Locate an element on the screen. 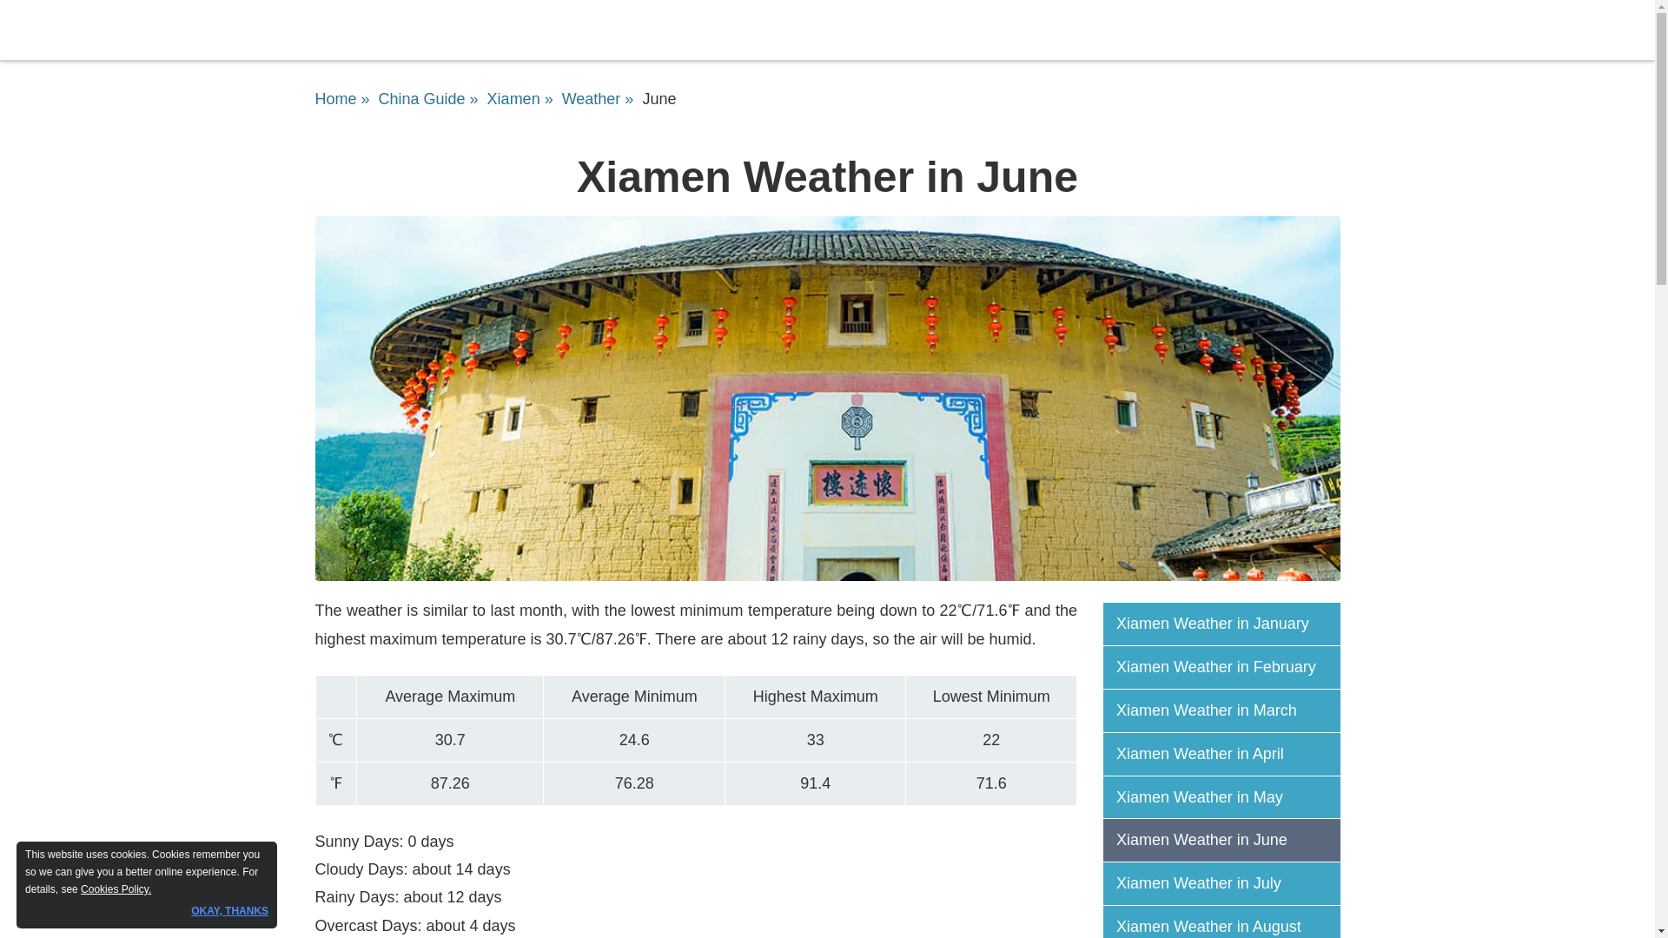 The width and height of the screenshot is (1668, 938). Xiamen Weather in May is located at coordinates (1228, 797).